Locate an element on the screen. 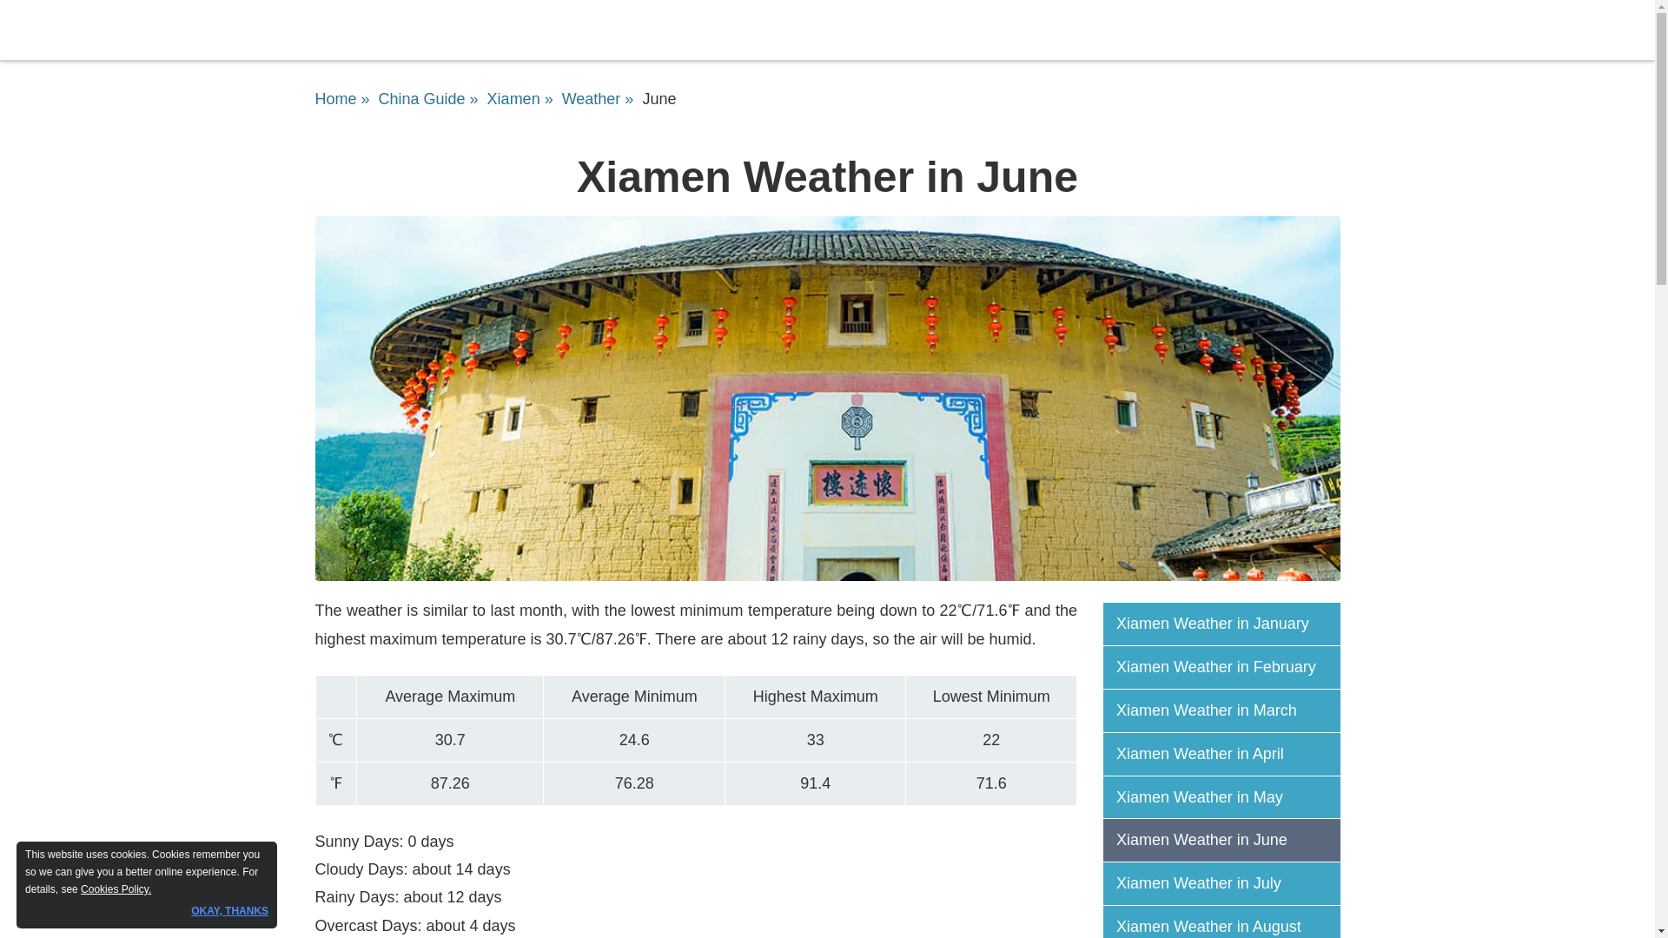 The width and height of the screenshot is (1668, 938). Xiamen Weather in May is located at coordinates (1228, 797).